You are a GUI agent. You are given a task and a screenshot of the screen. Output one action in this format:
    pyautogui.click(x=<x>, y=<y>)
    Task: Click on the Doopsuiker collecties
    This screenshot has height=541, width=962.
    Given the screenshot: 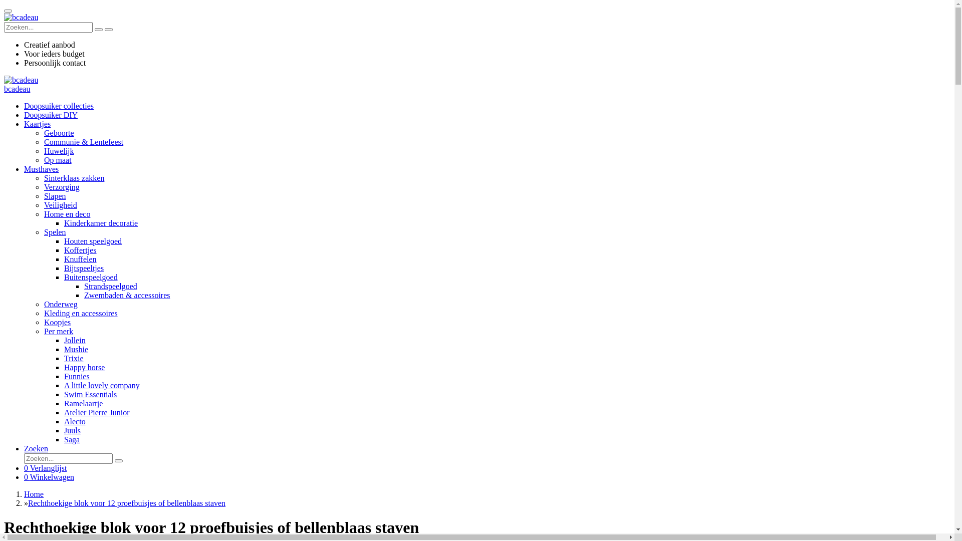 What is the action you would take?
    pyautogui.click(x=59, y=106)
    